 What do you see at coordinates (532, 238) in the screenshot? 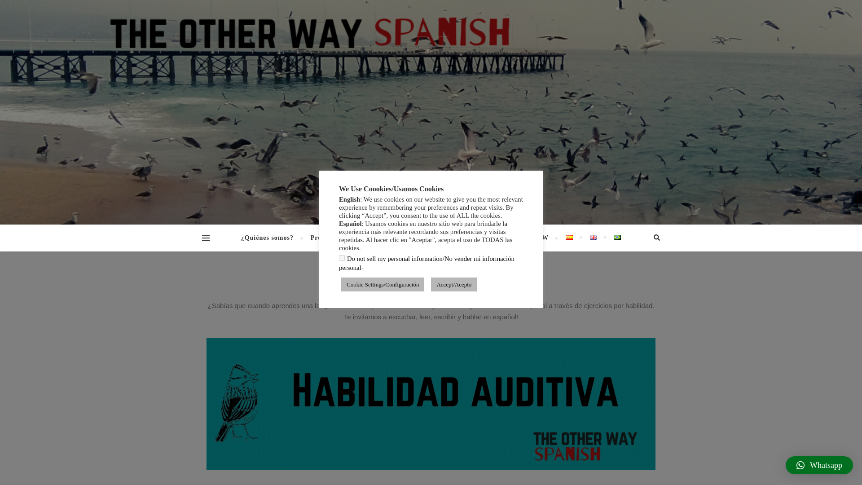
I see `AulaTOW` at bounding box center [532, 238].